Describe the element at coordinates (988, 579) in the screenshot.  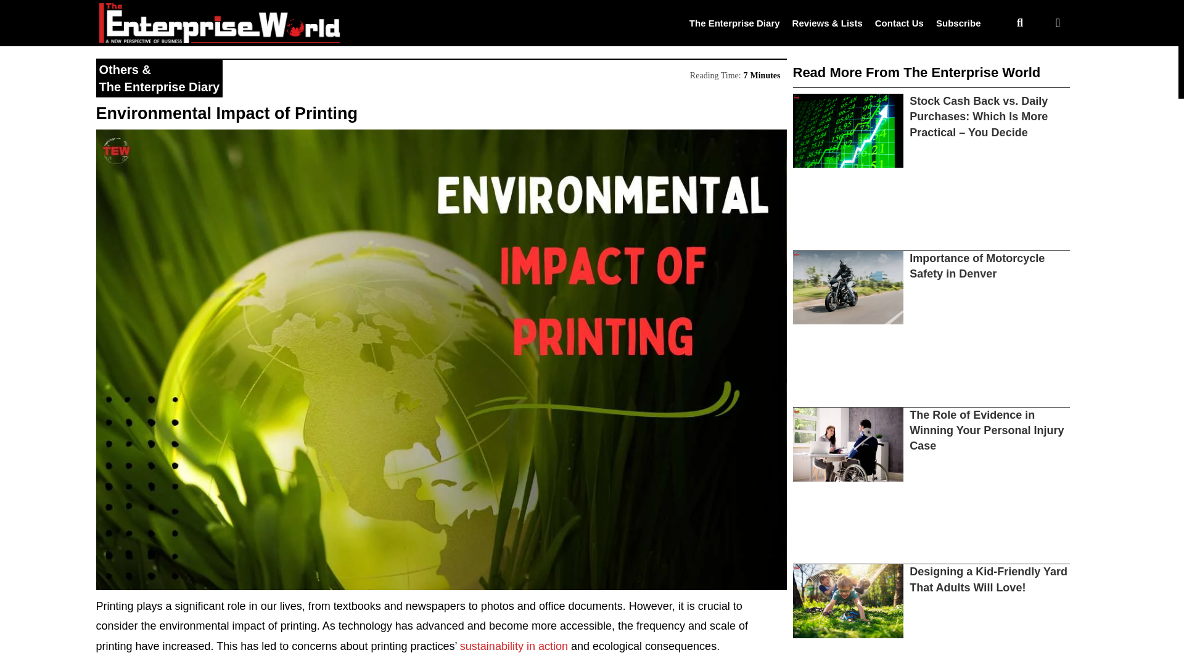
I see `Designing a Kid-Friendly Yard That Adults Will Love! ` at that location.